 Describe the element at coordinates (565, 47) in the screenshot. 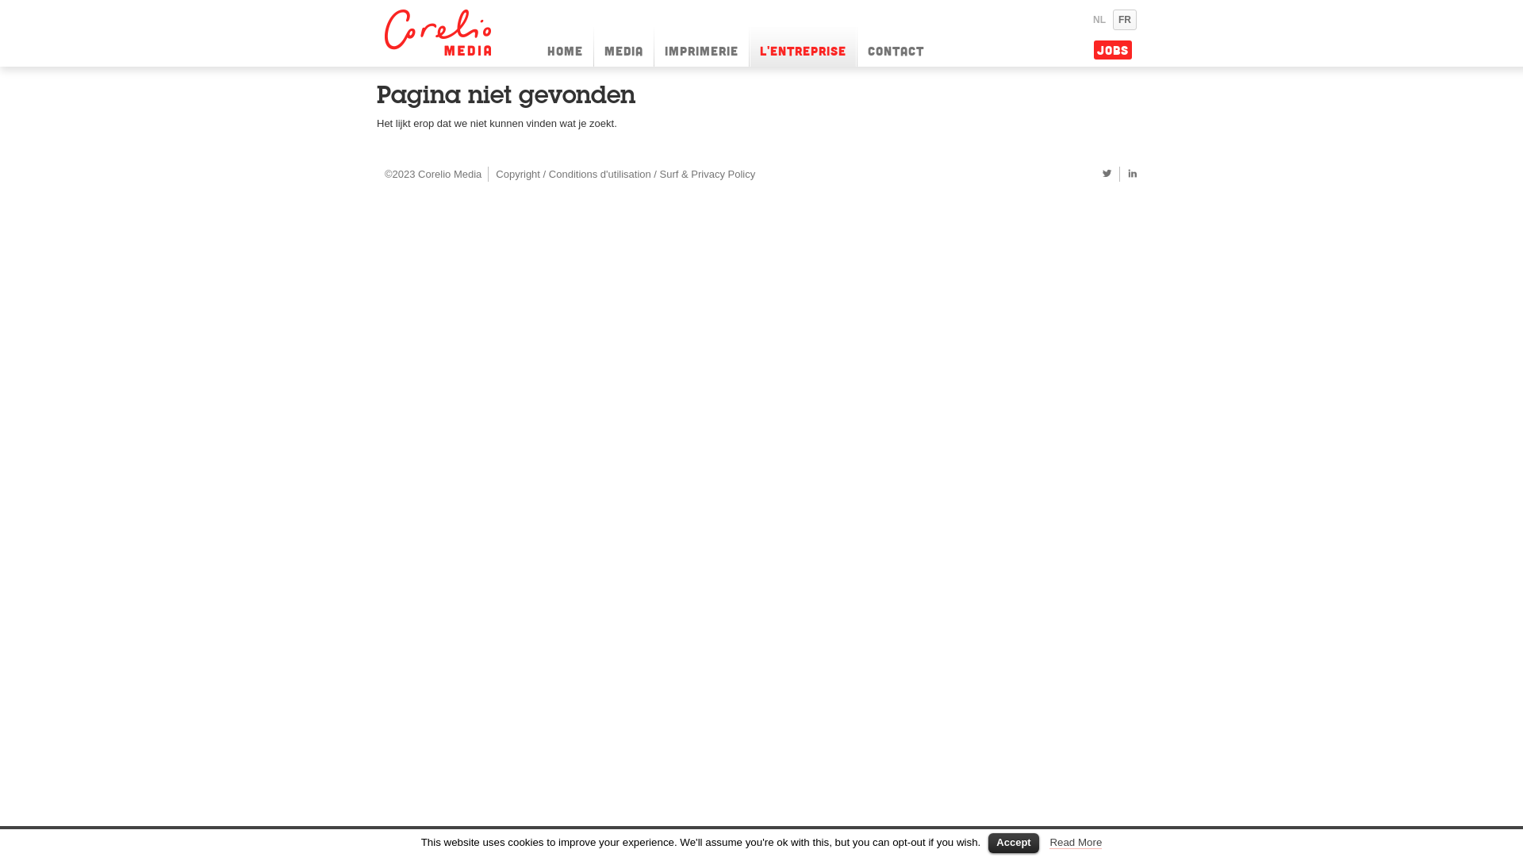

I see `HOME` at that location.